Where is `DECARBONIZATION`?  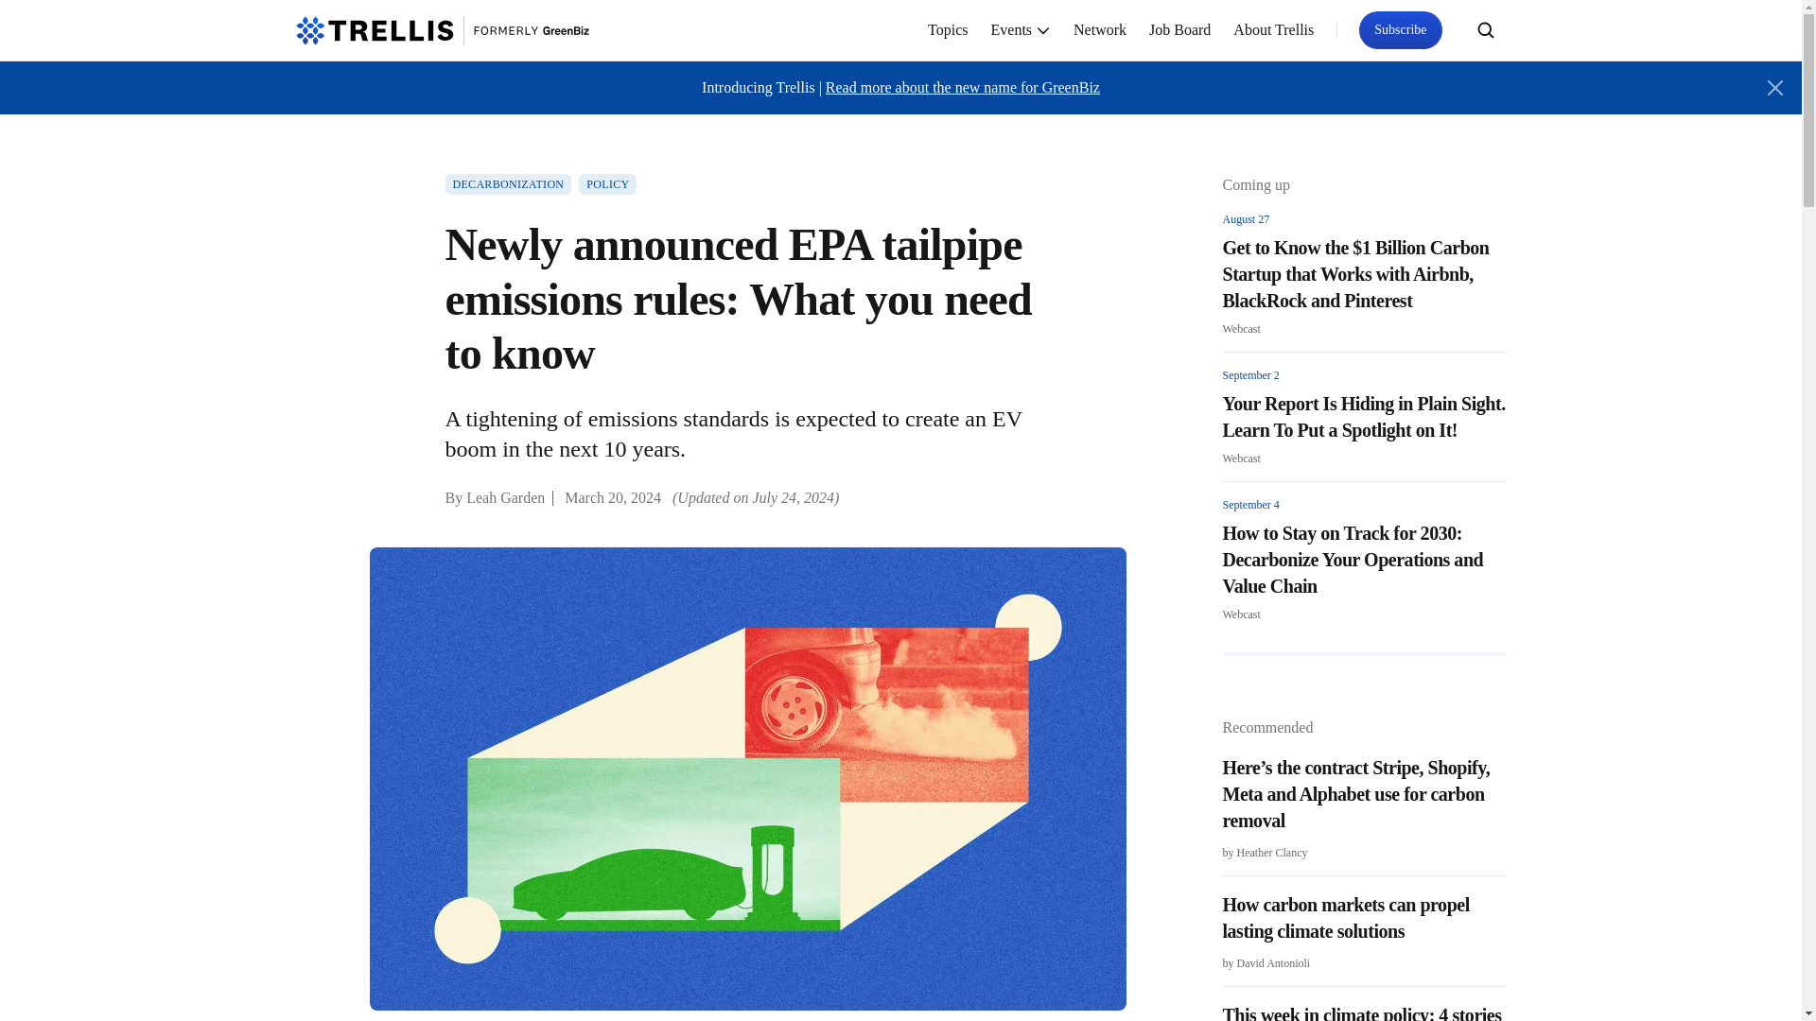
DECARBONIZATION is located at coordinates (508, 183).